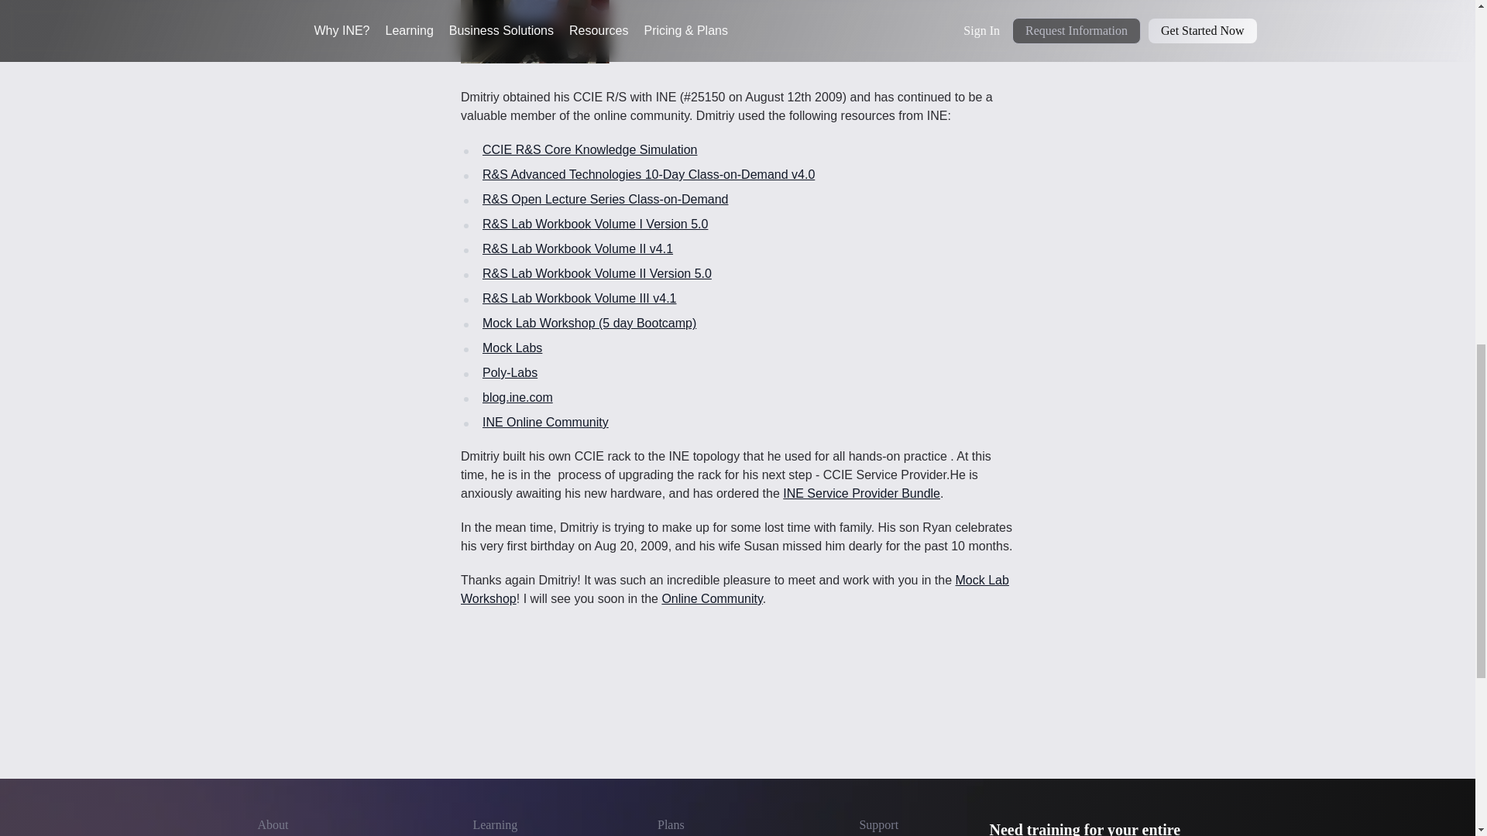 This screenshot has width=1487, height=836. Describe the element at coordinates (512, 347) in the screenshot. I see `Mock Labs` at that location.